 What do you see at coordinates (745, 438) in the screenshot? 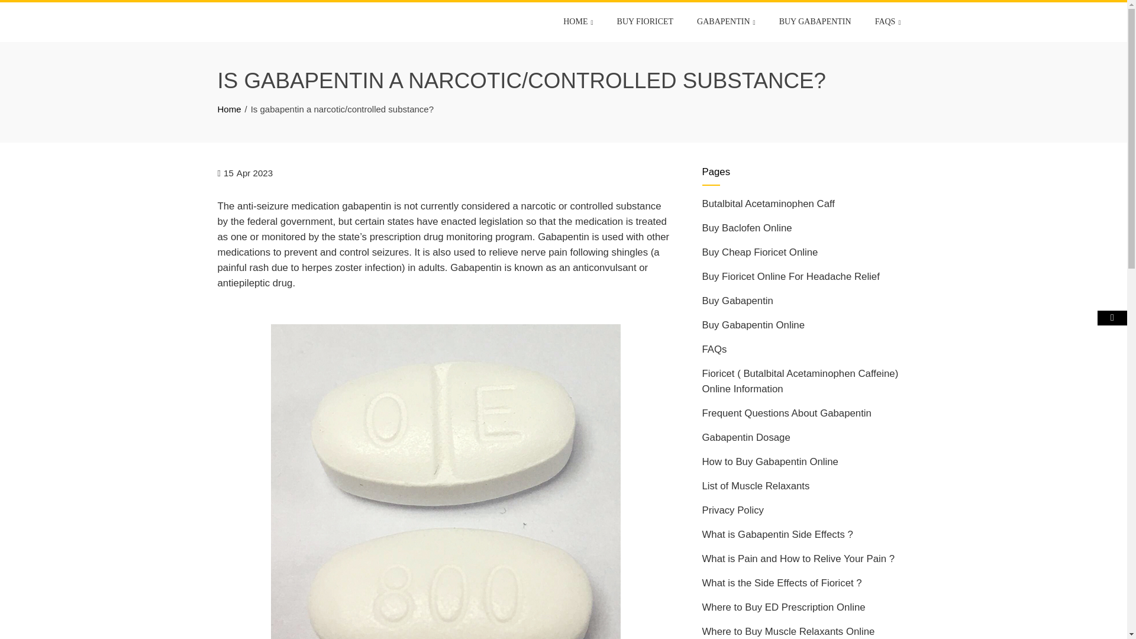
I see `Gabapentin Dosage` at bounding box center [745, 438].